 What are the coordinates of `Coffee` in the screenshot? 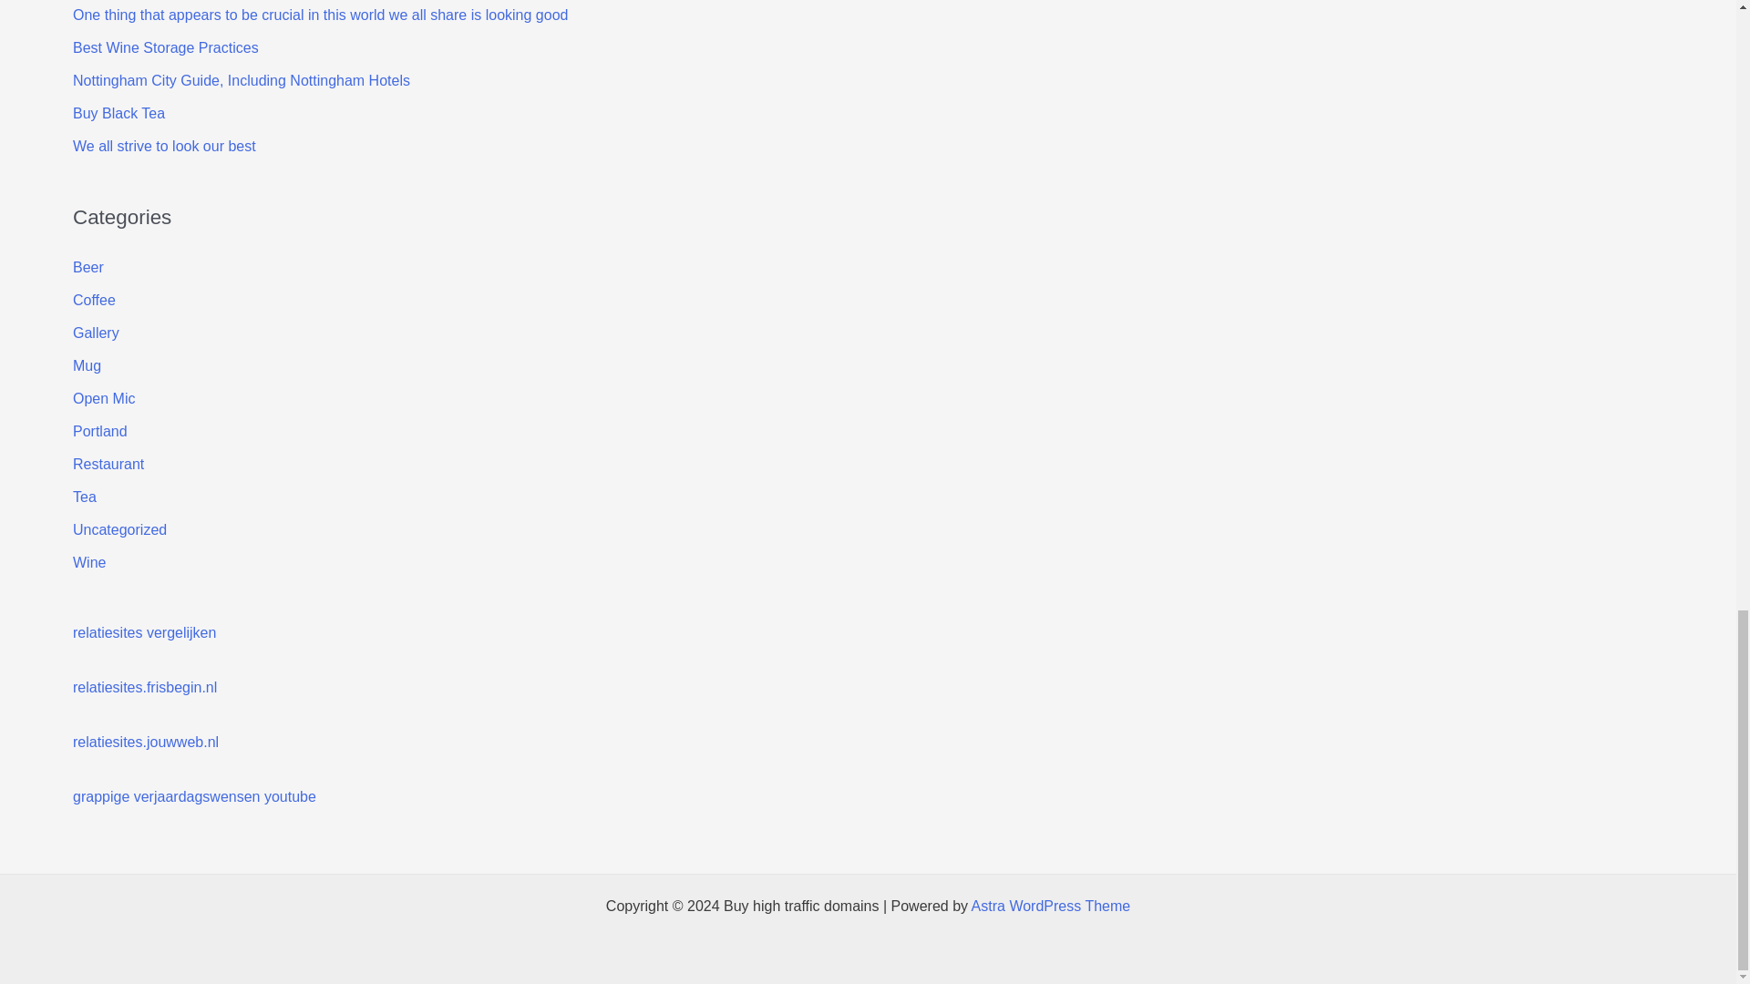 It's located at (94, 300).